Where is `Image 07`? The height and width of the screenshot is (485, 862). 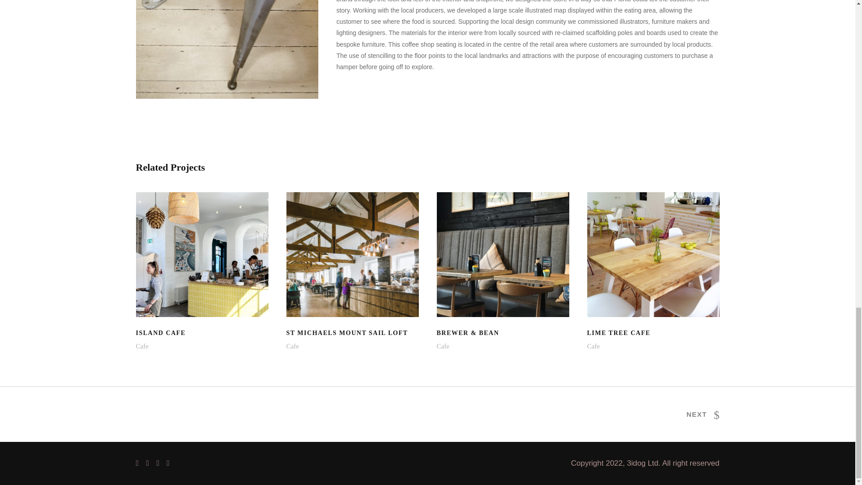 Image 07 is located at coordinates (226, 49).